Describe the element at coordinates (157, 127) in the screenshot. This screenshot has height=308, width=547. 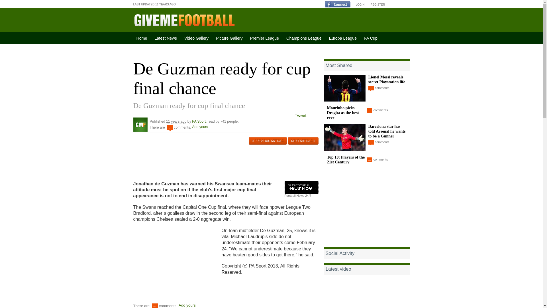
I see `There are` at that location.